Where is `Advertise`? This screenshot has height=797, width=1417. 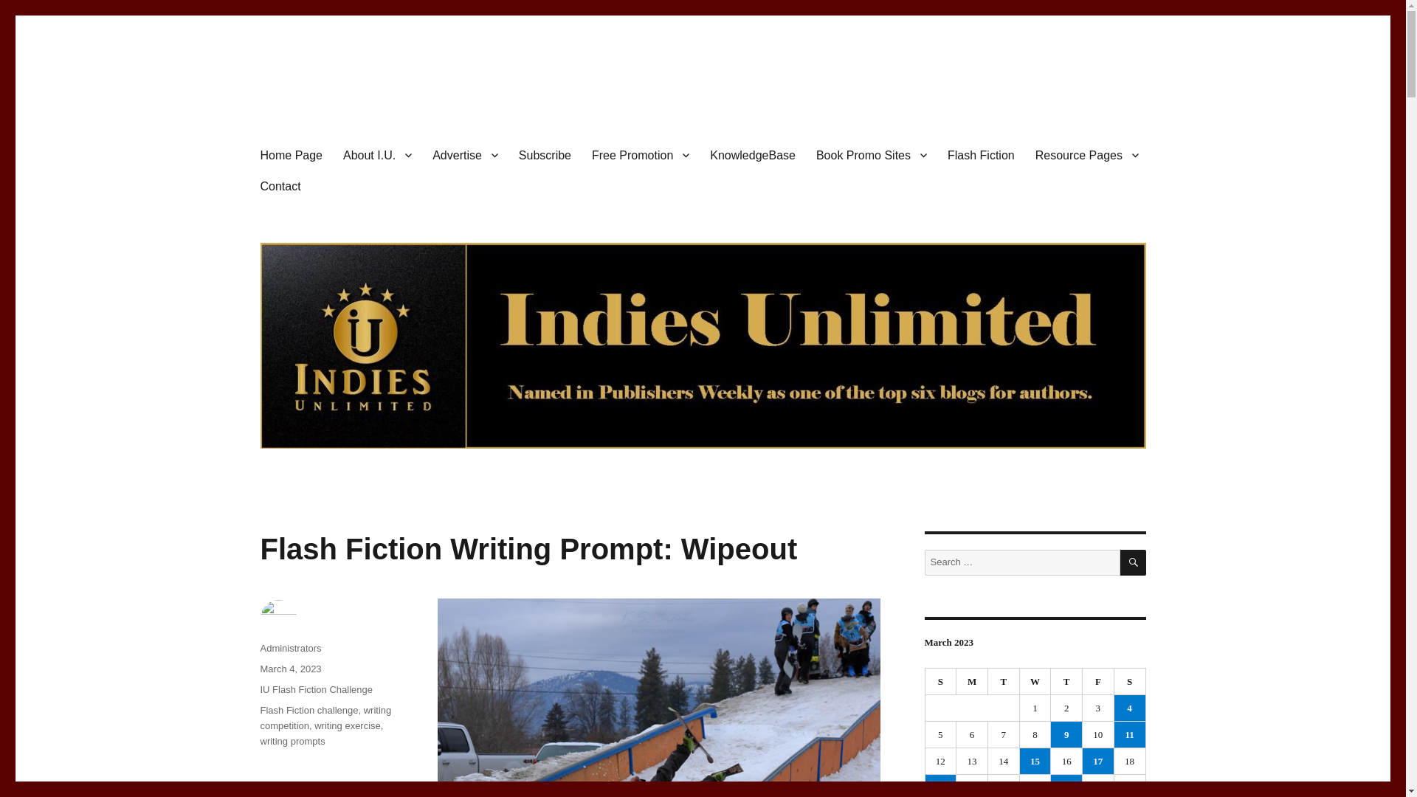
Advertise is located at coordinates (465, 155).